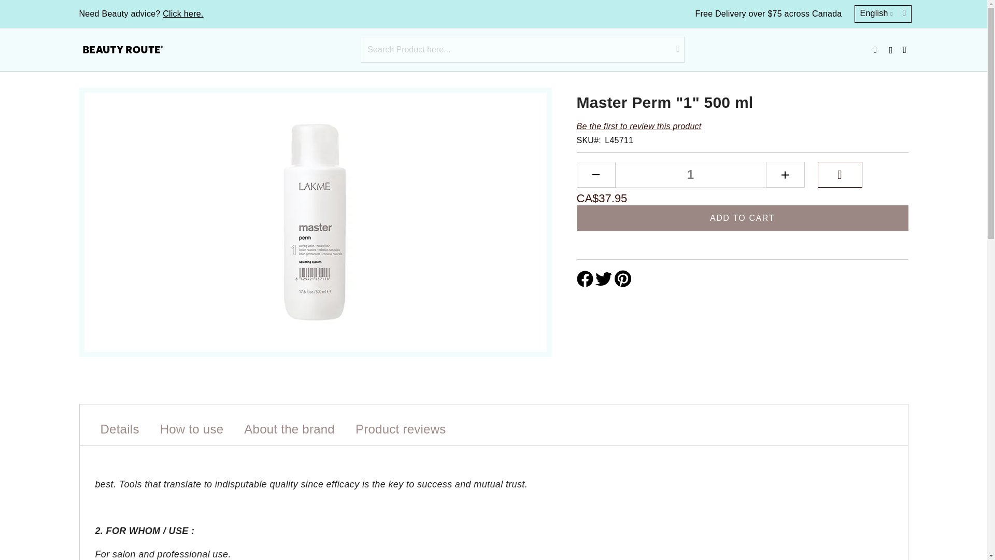  What do you see at coordinates (690, 174) in the screenshot?
I see `Qty` at bounding box center [690, 174].